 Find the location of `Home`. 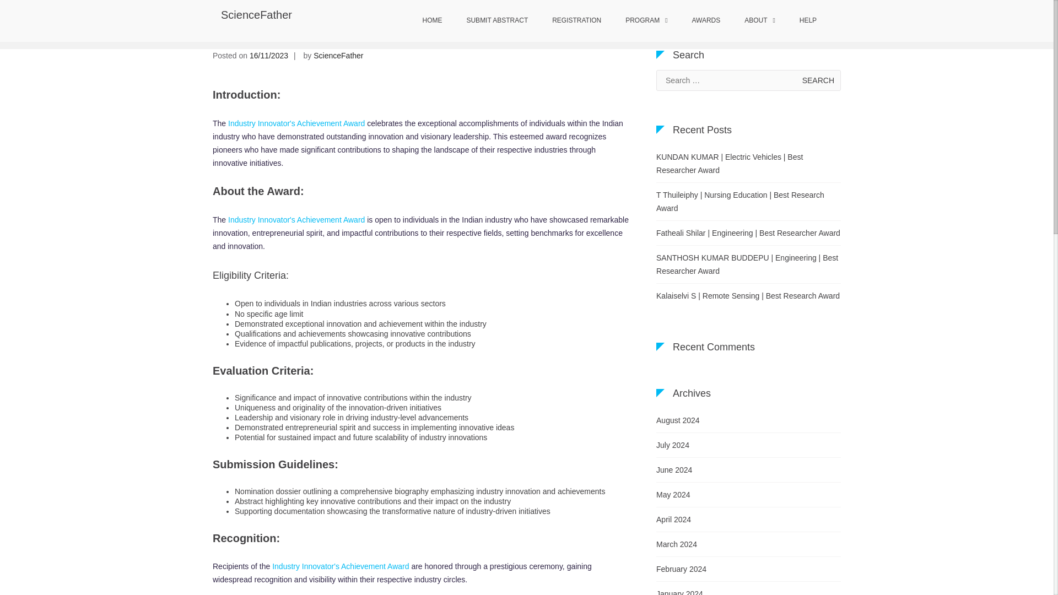

Home is located at coordinates (592, 21).